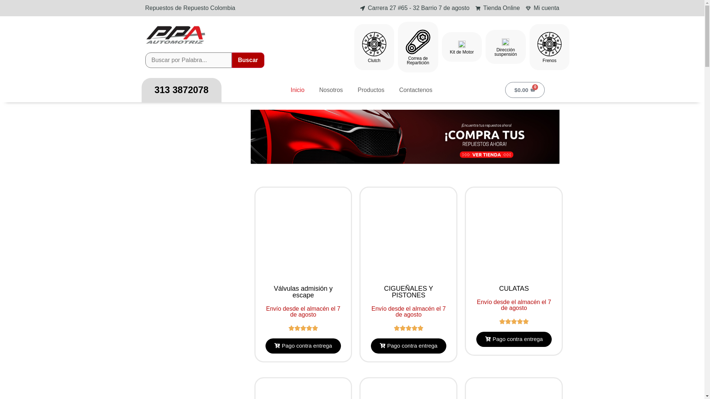  I want to click on Inicio, so click(297, 90).